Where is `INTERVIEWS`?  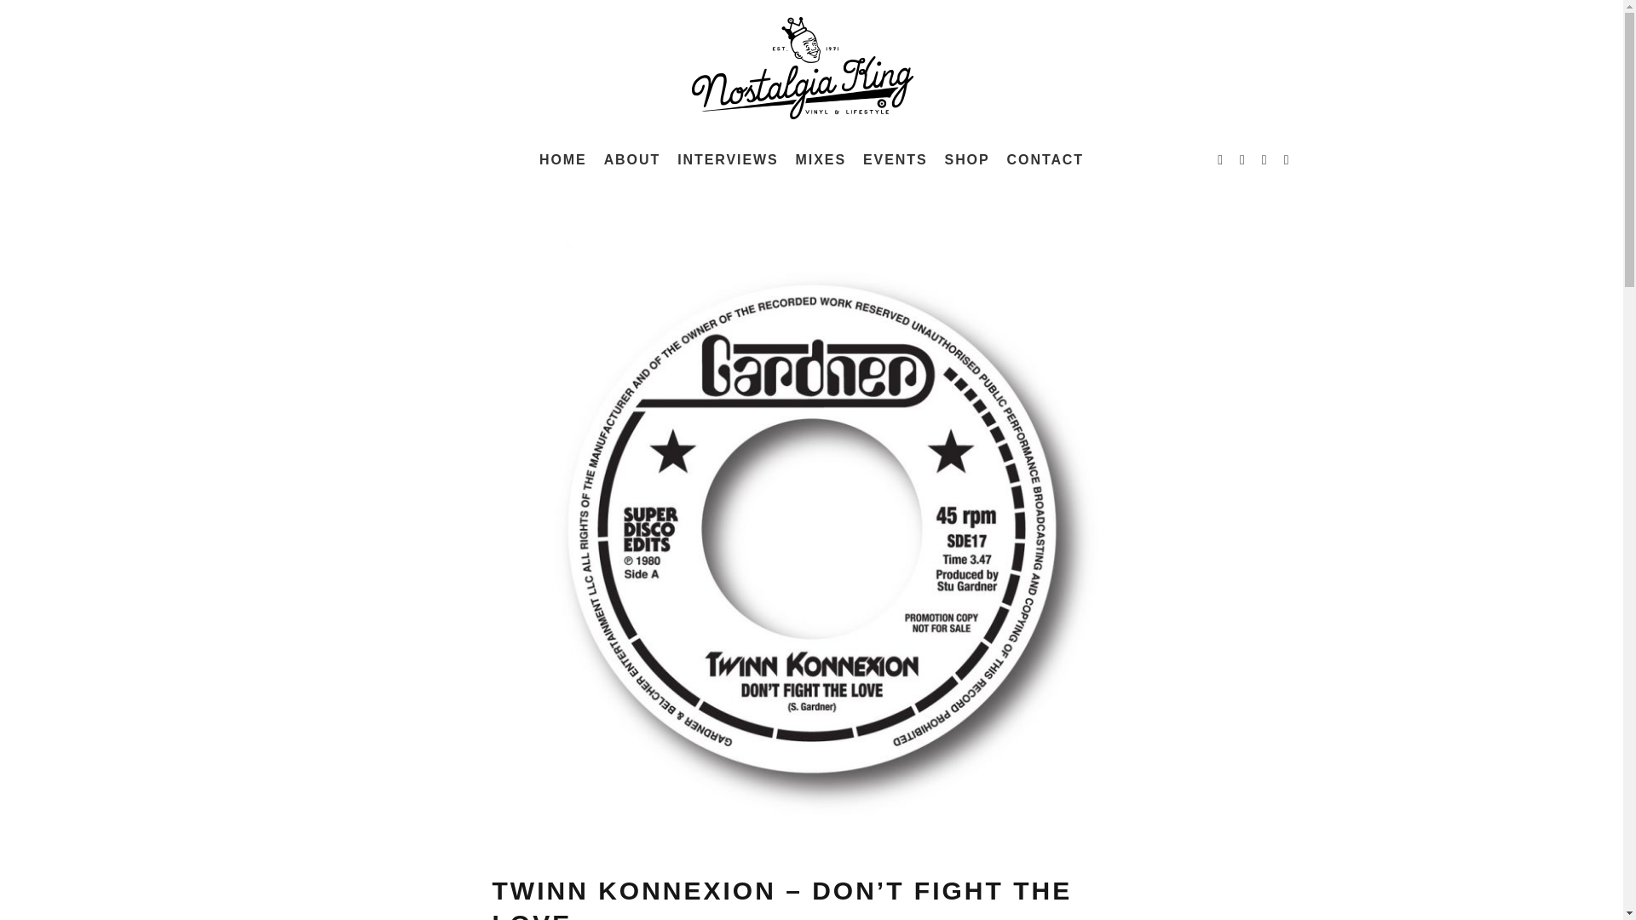 INTERVIEWS is located at coordinates (728, 160).